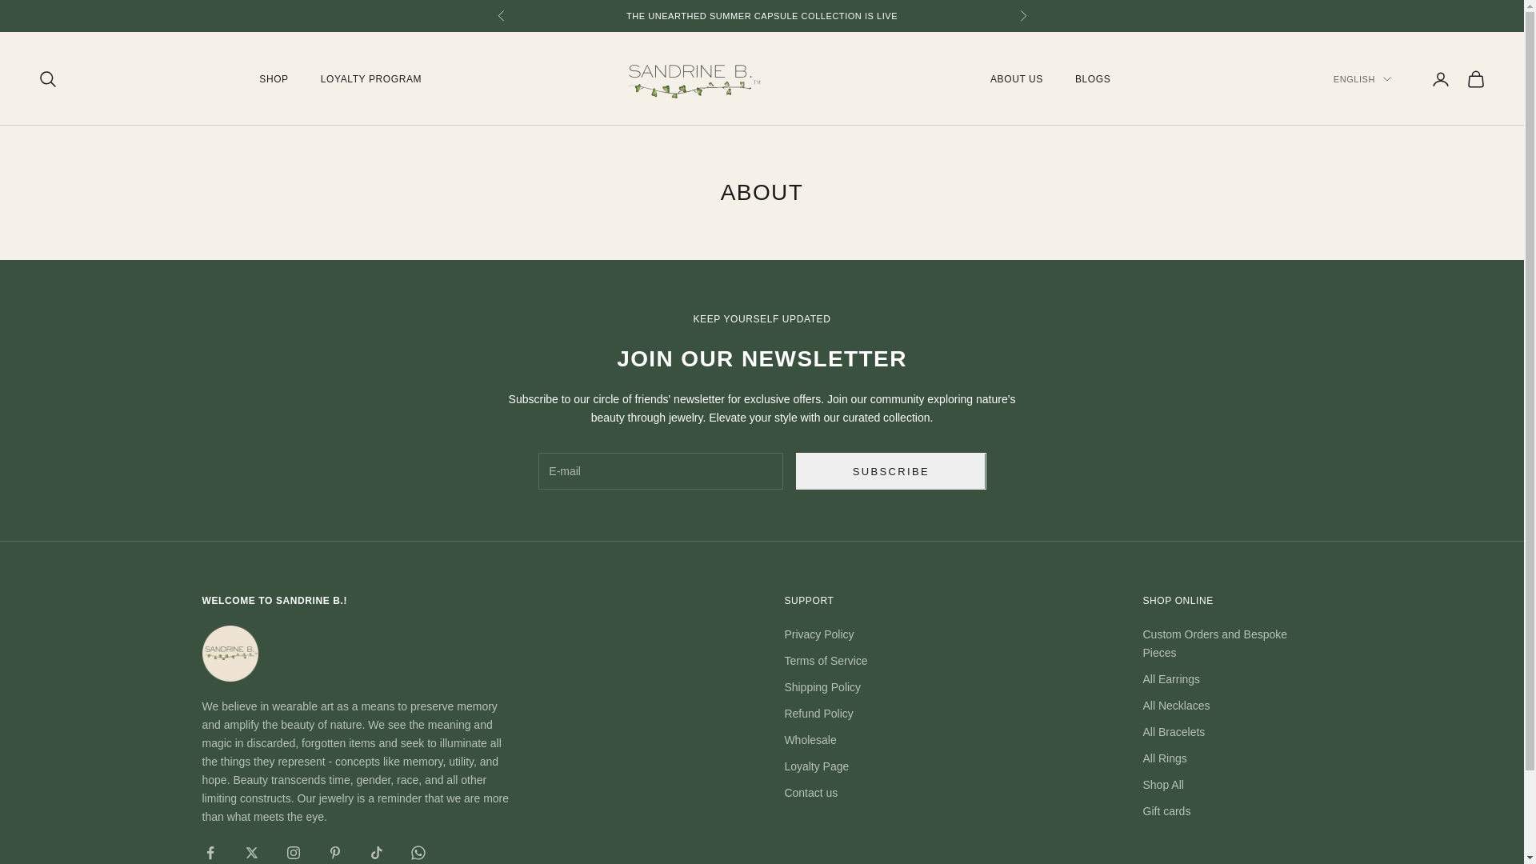 This screenshot has width=1536, height=864. I want to click on BLOGS, so click(1093, 78).